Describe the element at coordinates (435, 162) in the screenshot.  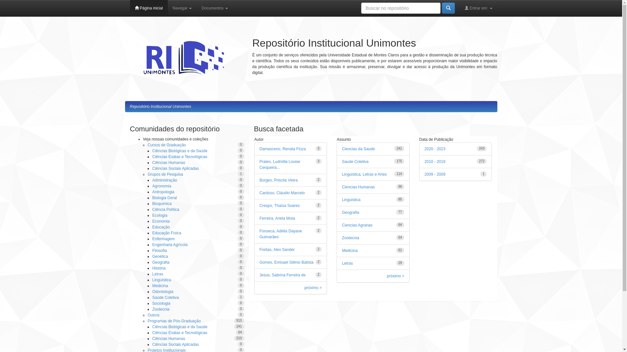
I see `2010 - 2019` at that location.